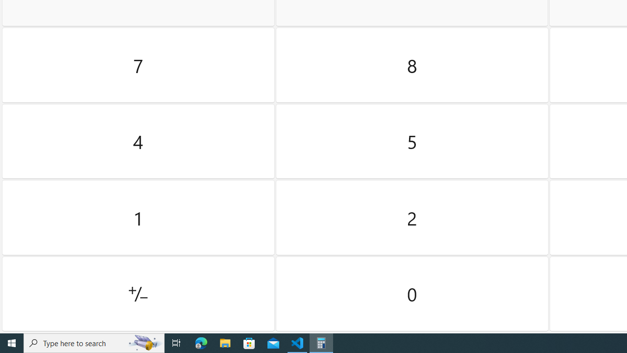  What do you see at coordinates (138, 141) in the screenshot?
I see `Four` at bounding box center [138, 141].